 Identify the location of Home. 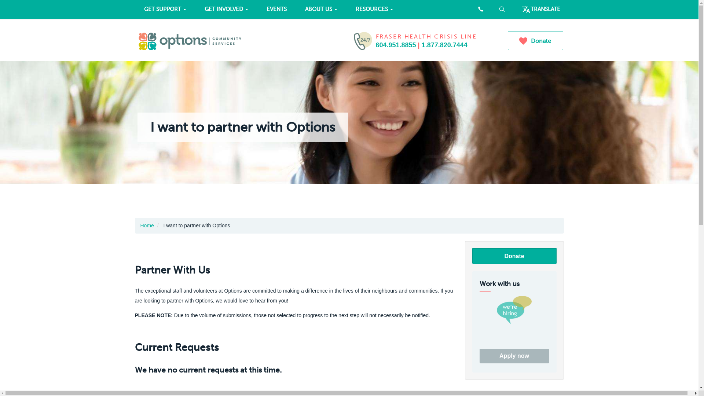
(147, 225).